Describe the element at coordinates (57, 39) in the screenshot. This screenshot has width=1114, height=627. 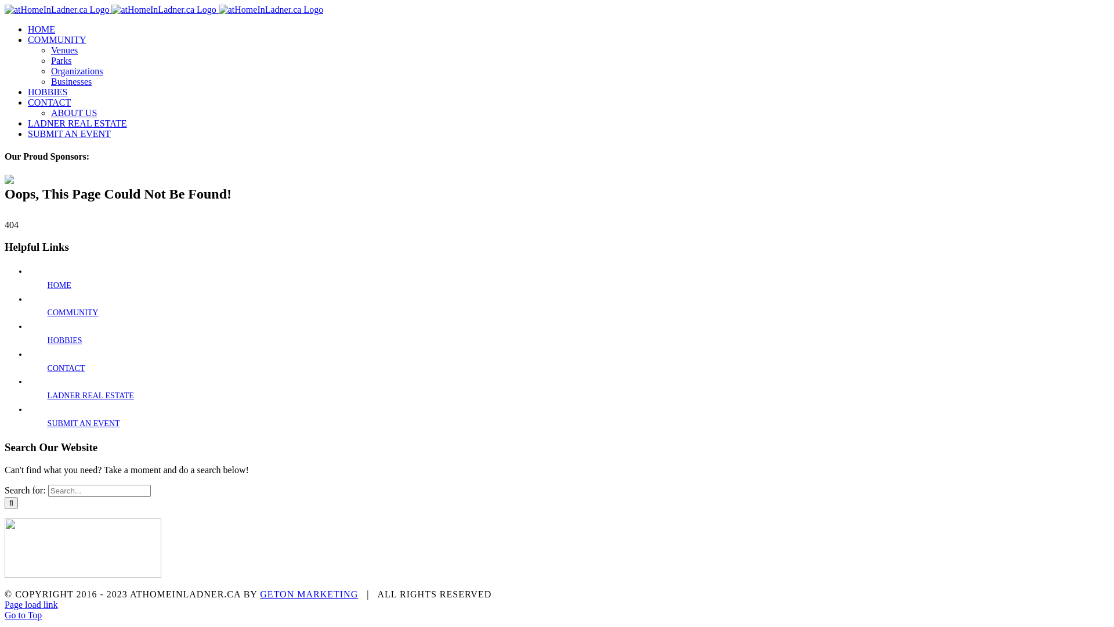
I see `COMMUNITY` at that location.